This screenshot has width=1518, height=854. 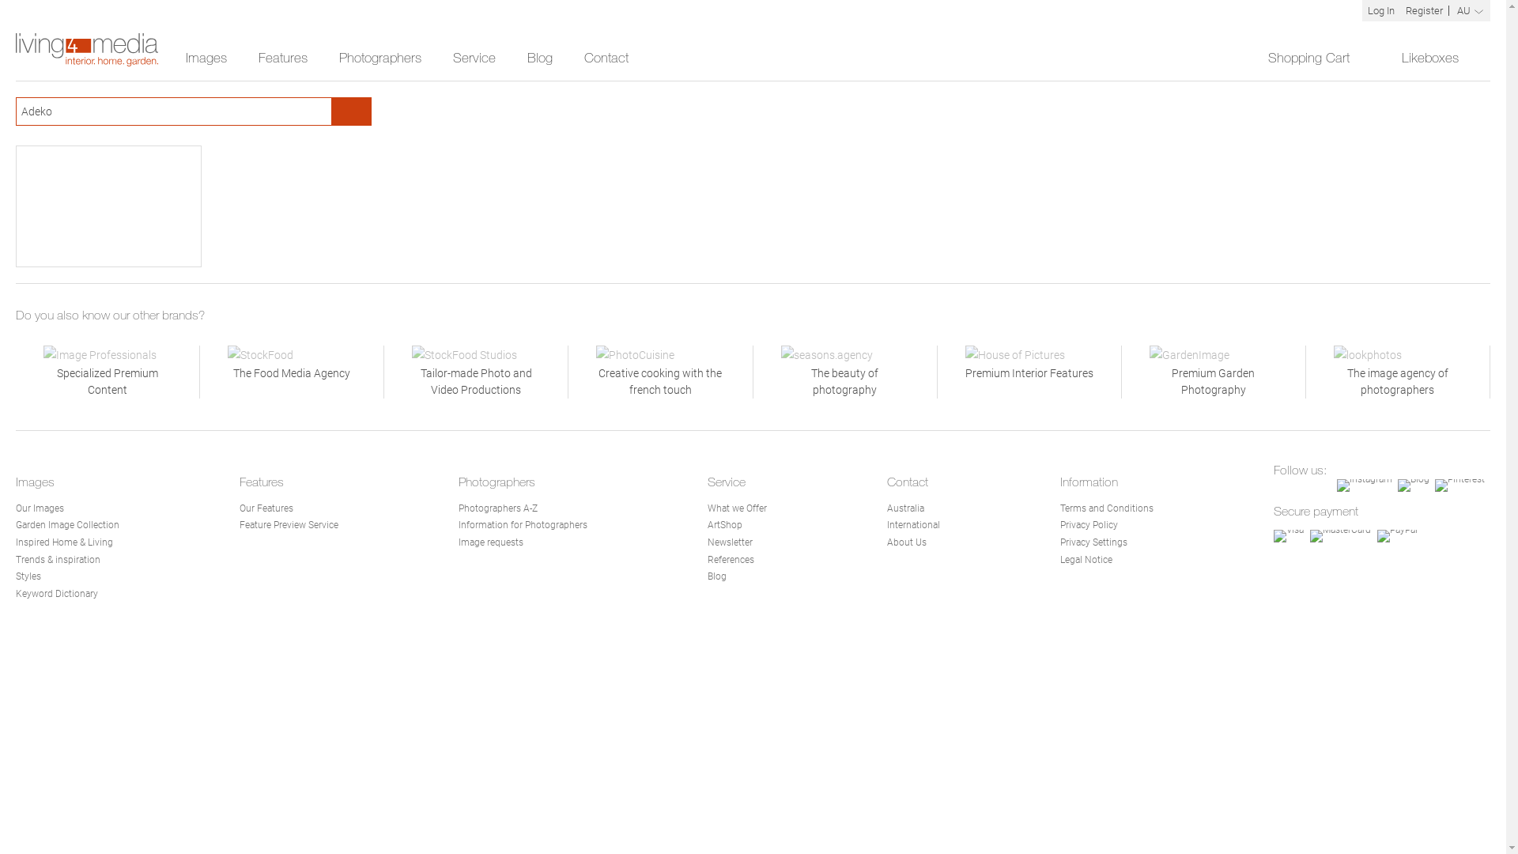 What do you see at coordinates (907, 542) in the screenshot?
I see `About Us` at bounding box center [907, 542].